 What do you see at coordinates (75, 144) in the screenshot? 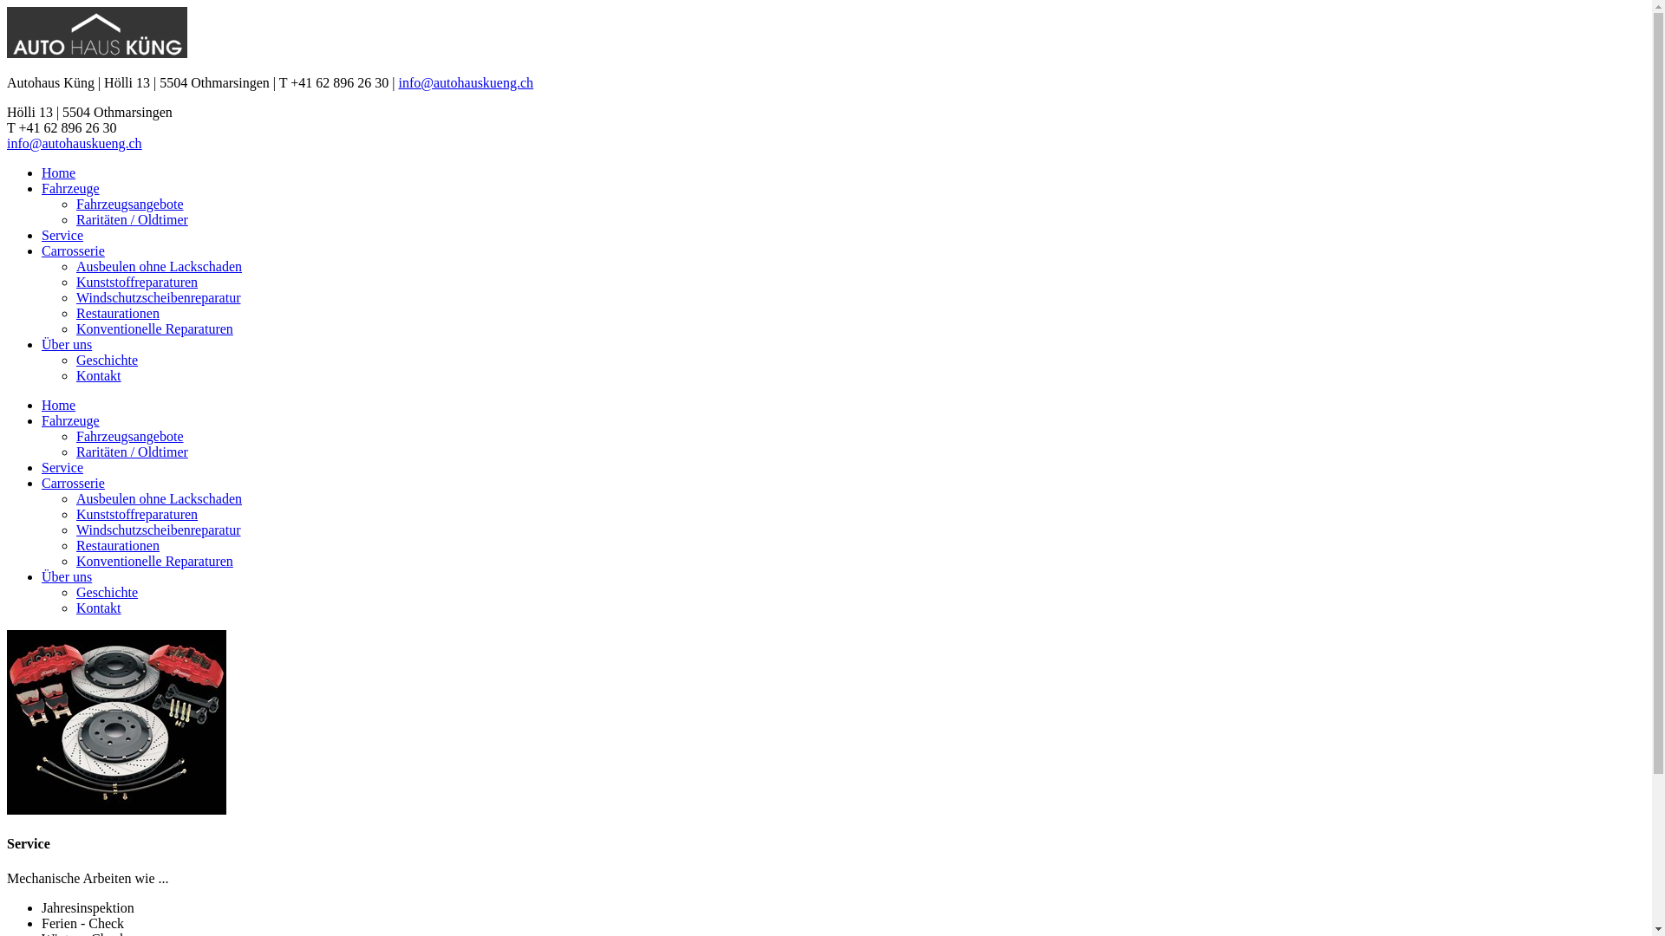
I see `info@autohauskueng.ch` at bounding box center [75, 144].